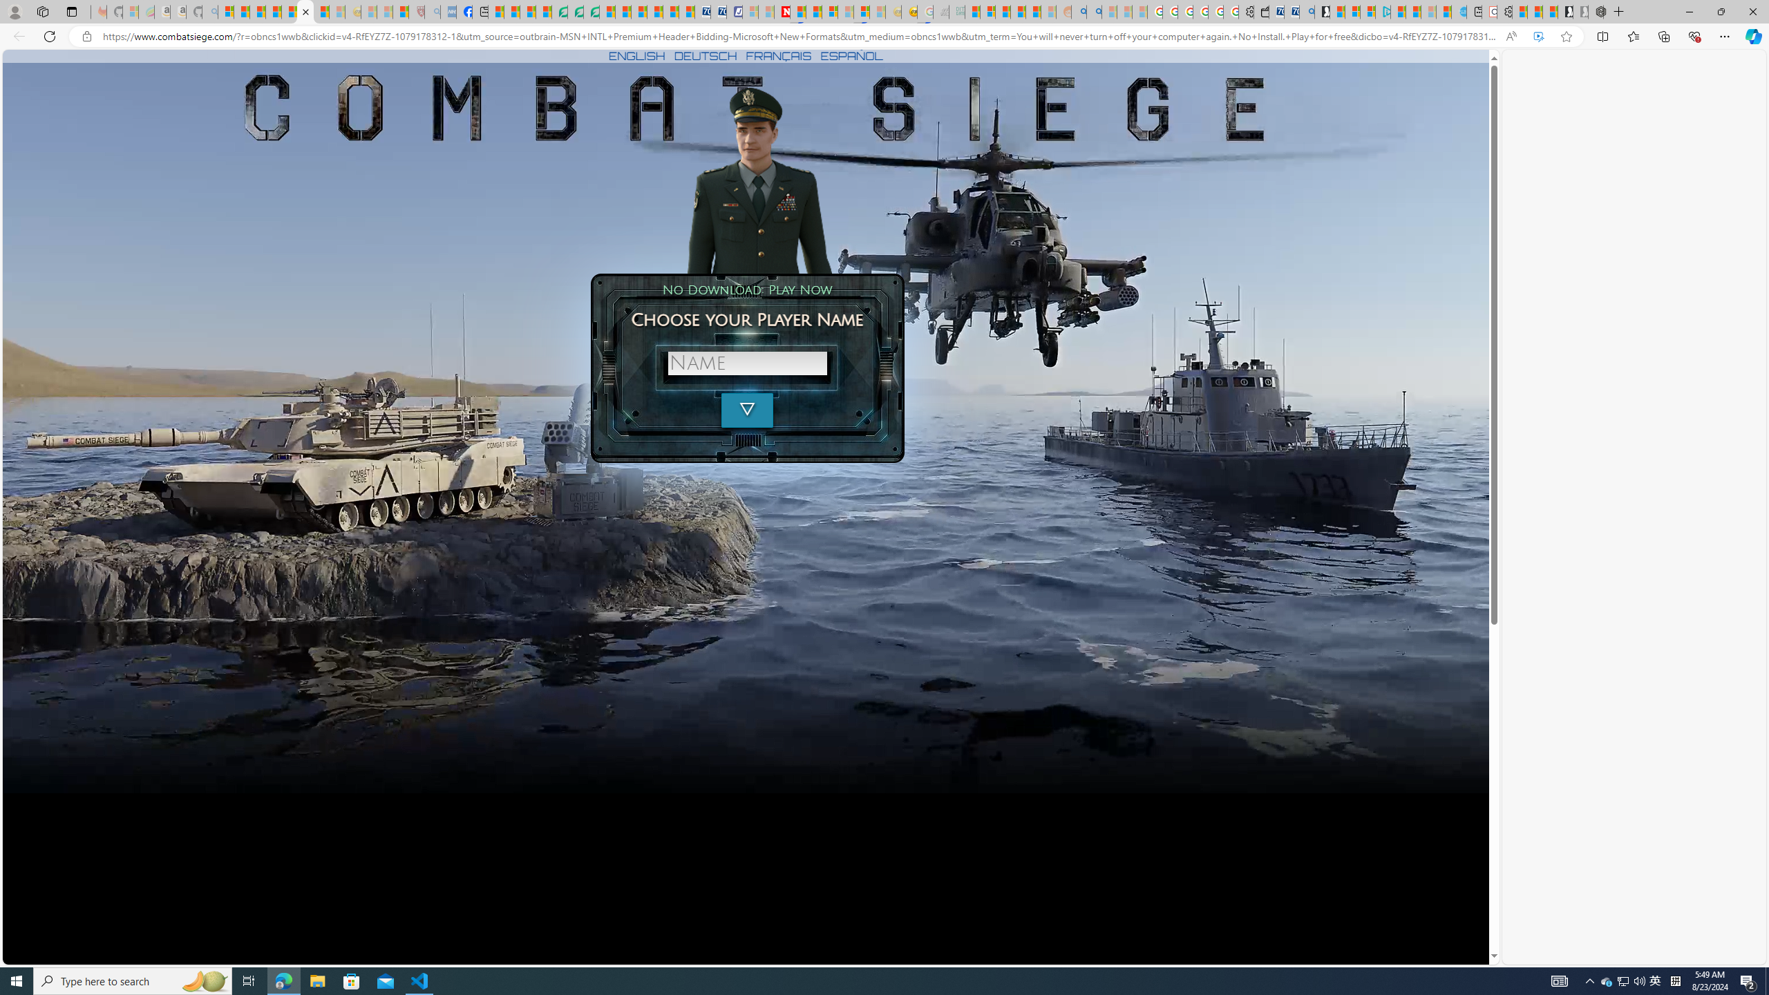  I want to click on Terms of Use Agreement, so click(576, 12).